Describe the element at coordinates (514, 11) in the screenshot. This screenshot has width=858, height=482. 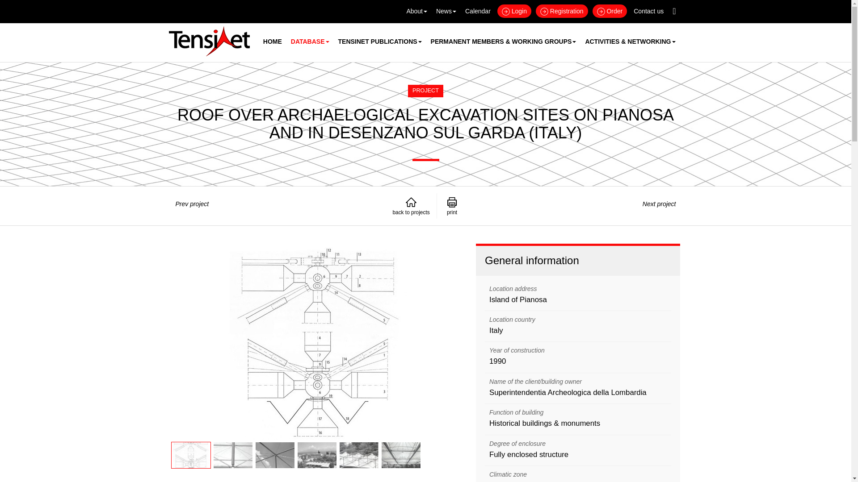
I see ` Login` at that location.